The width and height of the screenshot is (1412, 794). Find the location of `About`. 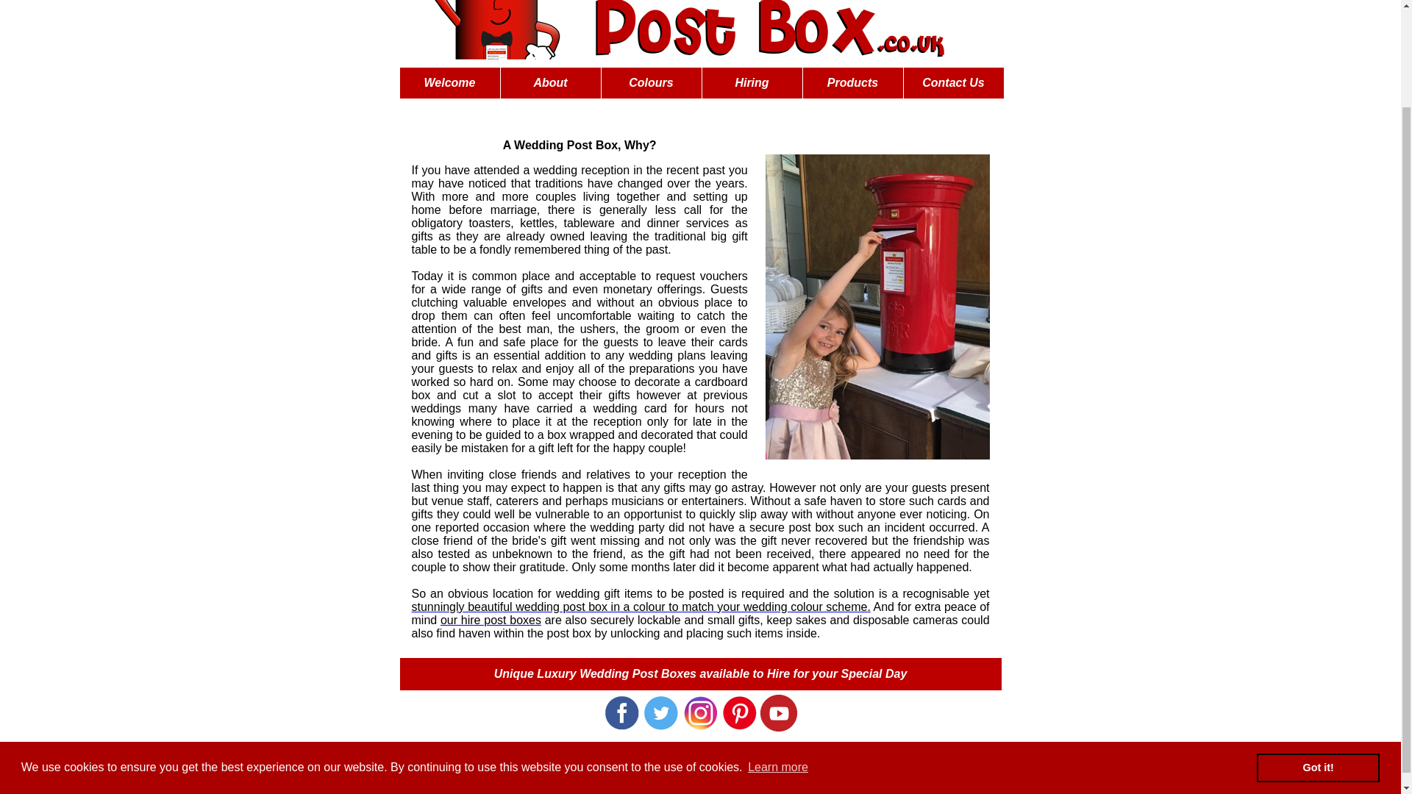

About is located at coordinates (550, 82).